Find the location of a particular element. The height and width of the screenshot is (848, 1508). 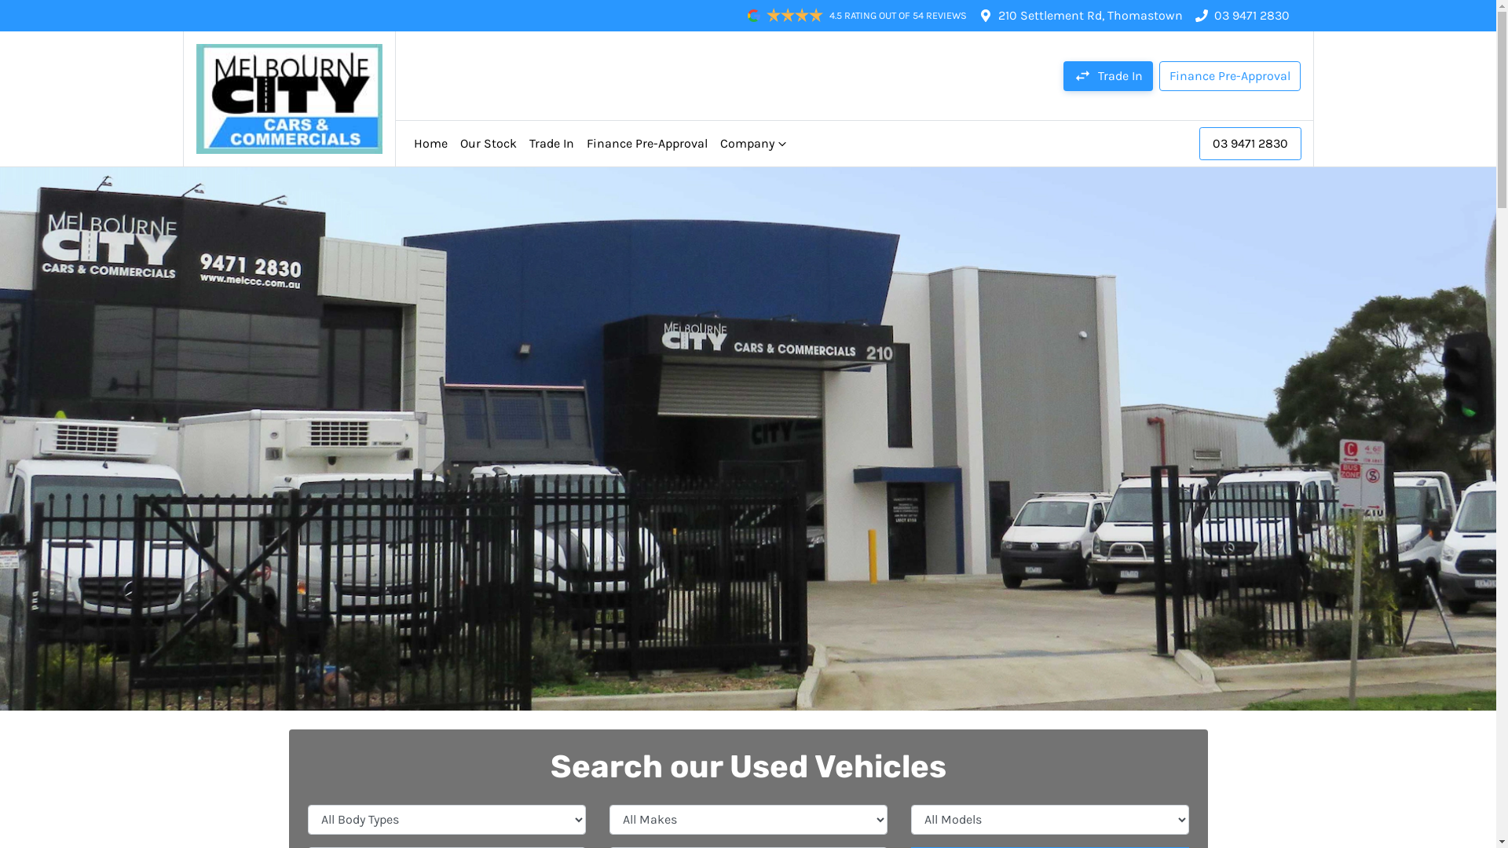

Trade In is located at coordinates (1108, 75).